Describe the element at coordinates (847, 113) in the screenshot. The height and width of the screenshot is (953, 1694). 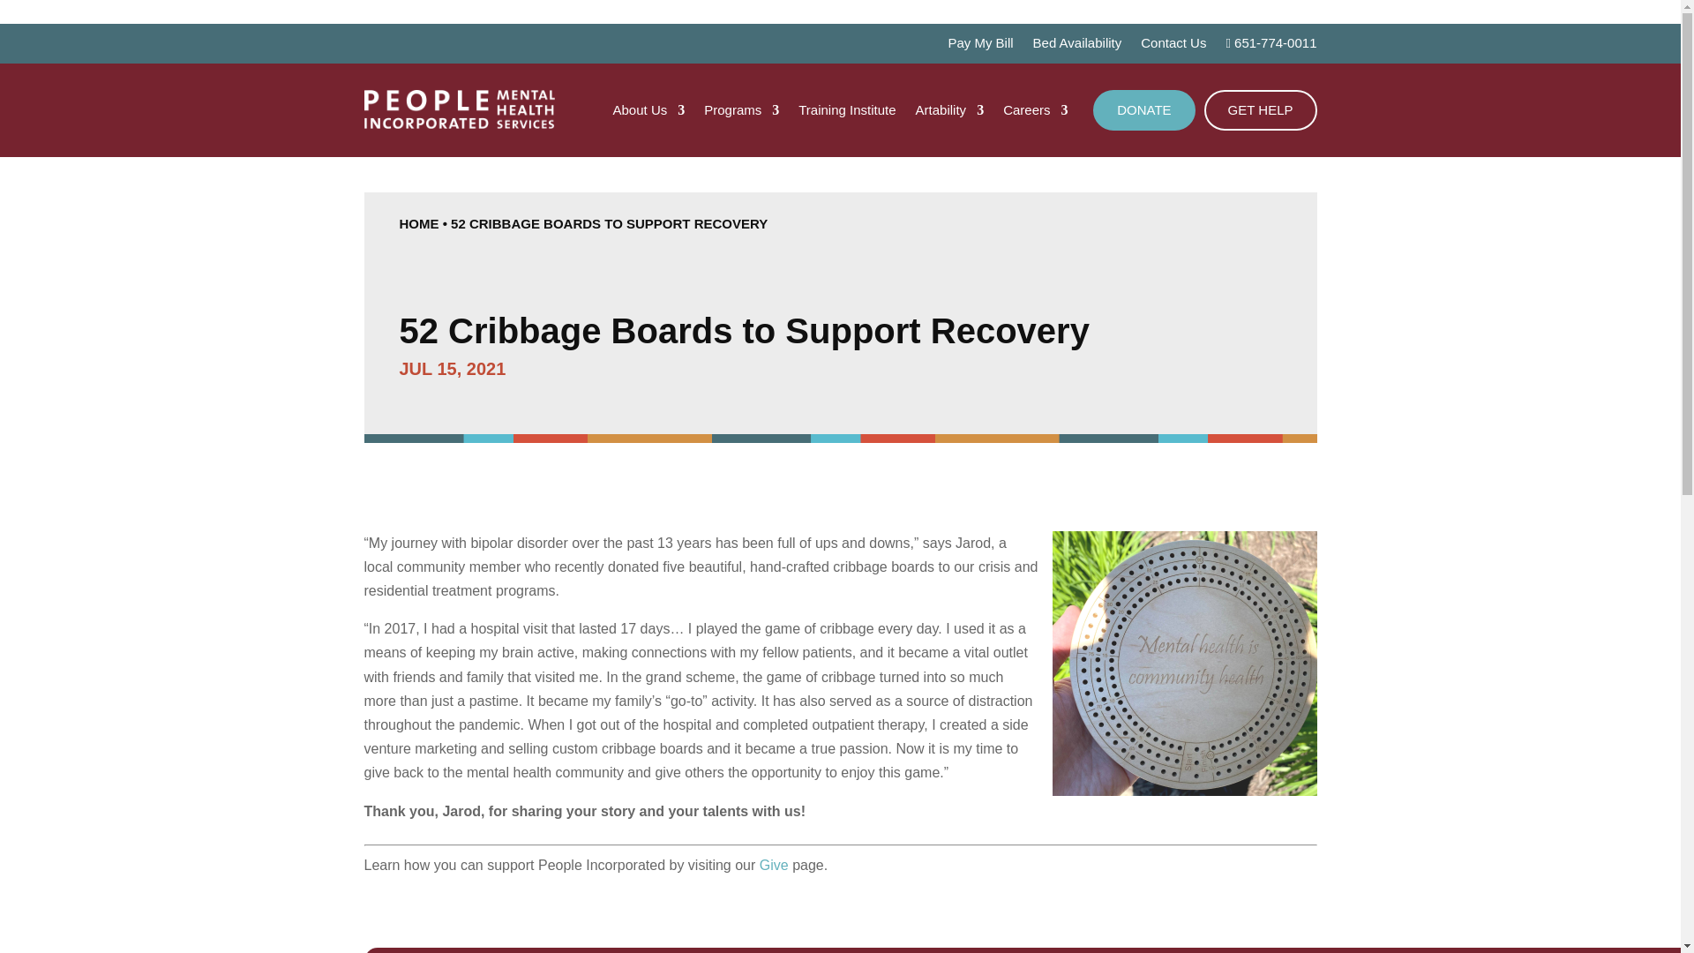
I see `Training Institute` at that location.